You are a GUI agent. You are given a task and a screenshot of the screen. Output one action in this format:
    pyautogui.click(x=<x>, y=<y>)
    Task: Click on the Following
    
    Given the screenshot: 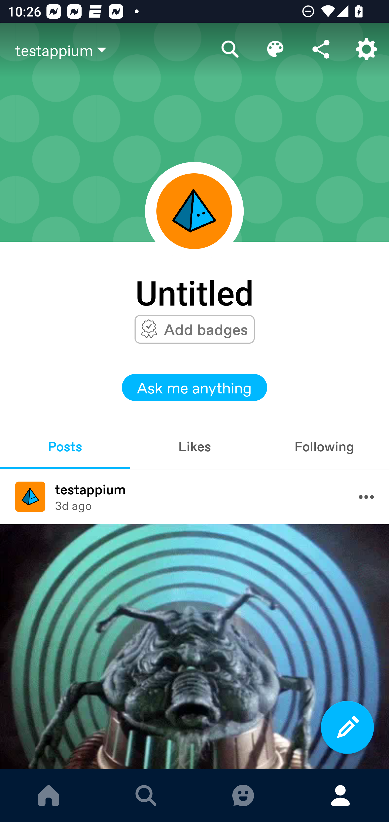 What is the action you would take?
    pyautogui.click(x=324, y=446)
    